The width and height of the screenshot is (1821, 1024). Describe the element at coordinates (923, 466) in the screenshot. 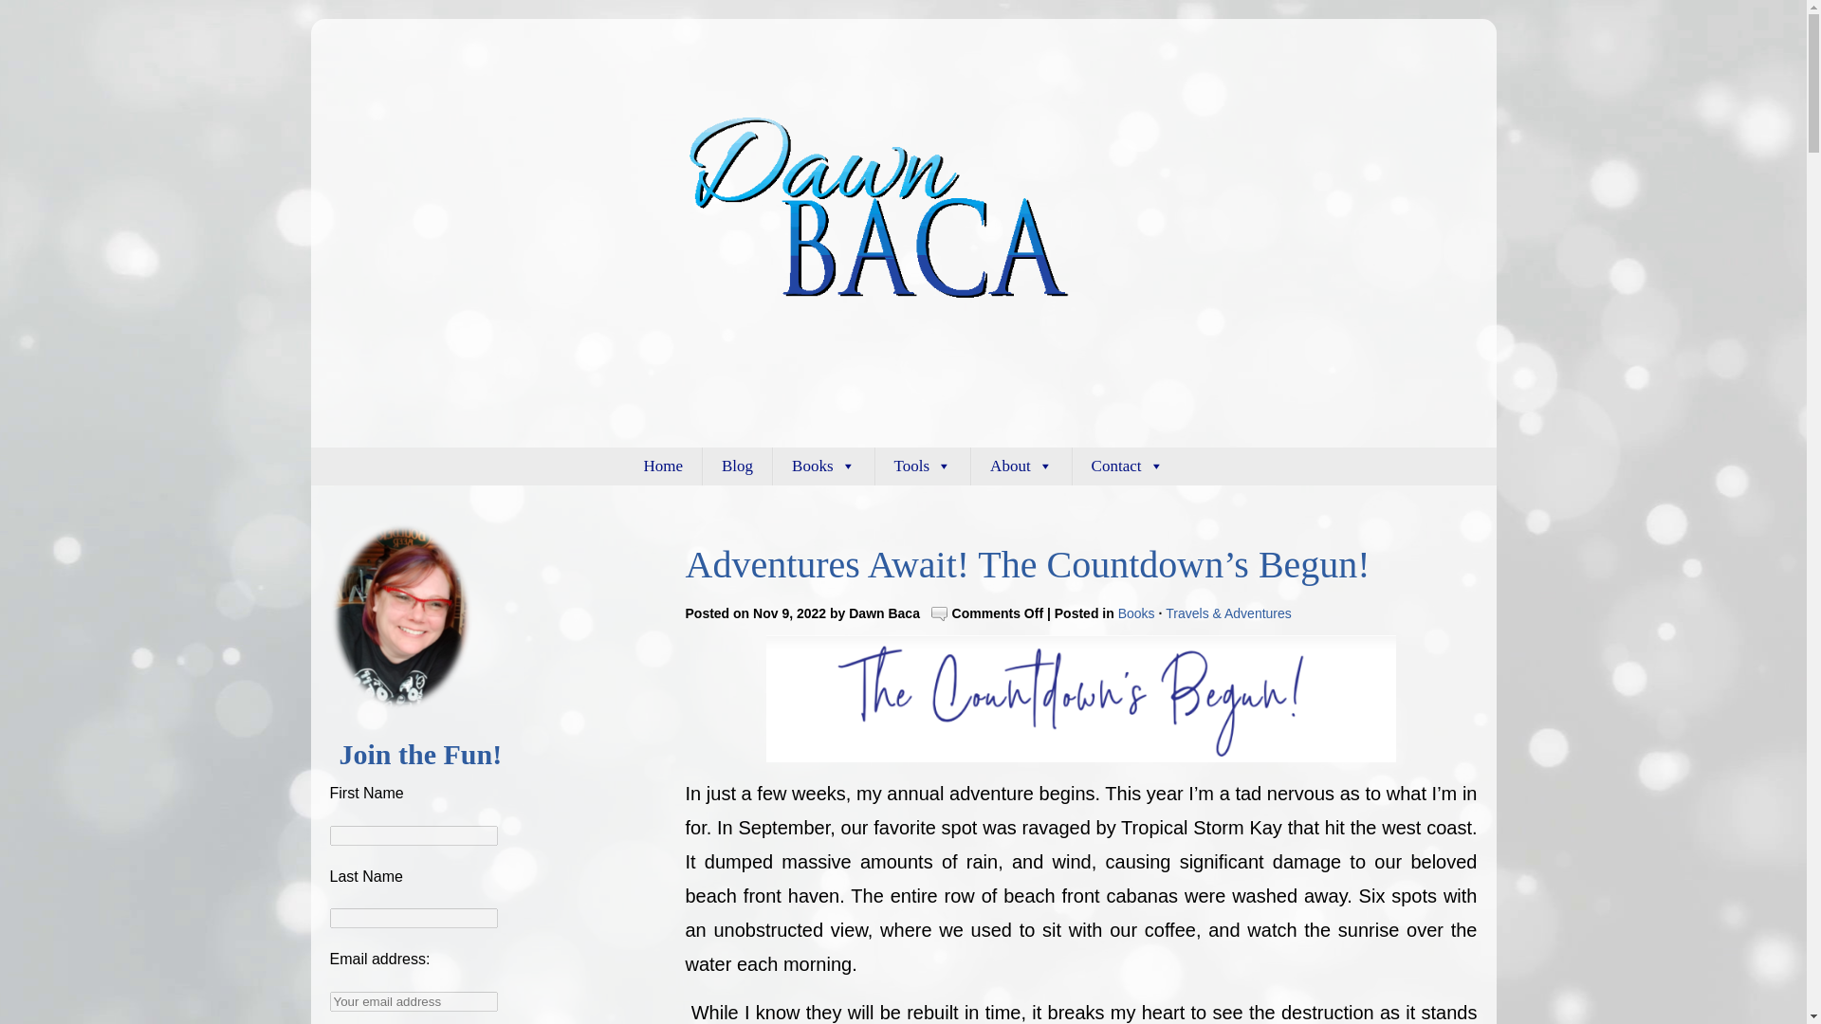

I see `Tools` at that location.